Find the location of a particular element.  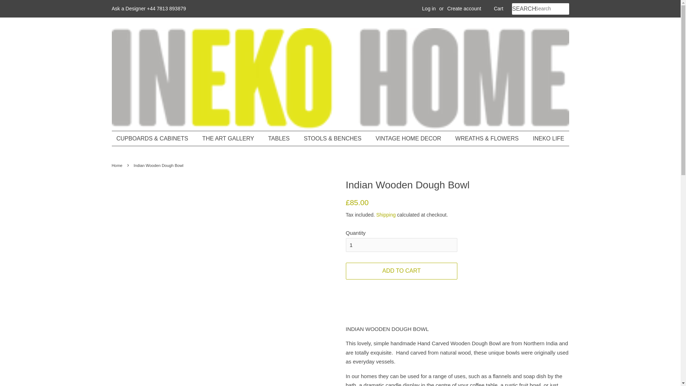

THE ART GALLERY is located at coordinates (229, 139).